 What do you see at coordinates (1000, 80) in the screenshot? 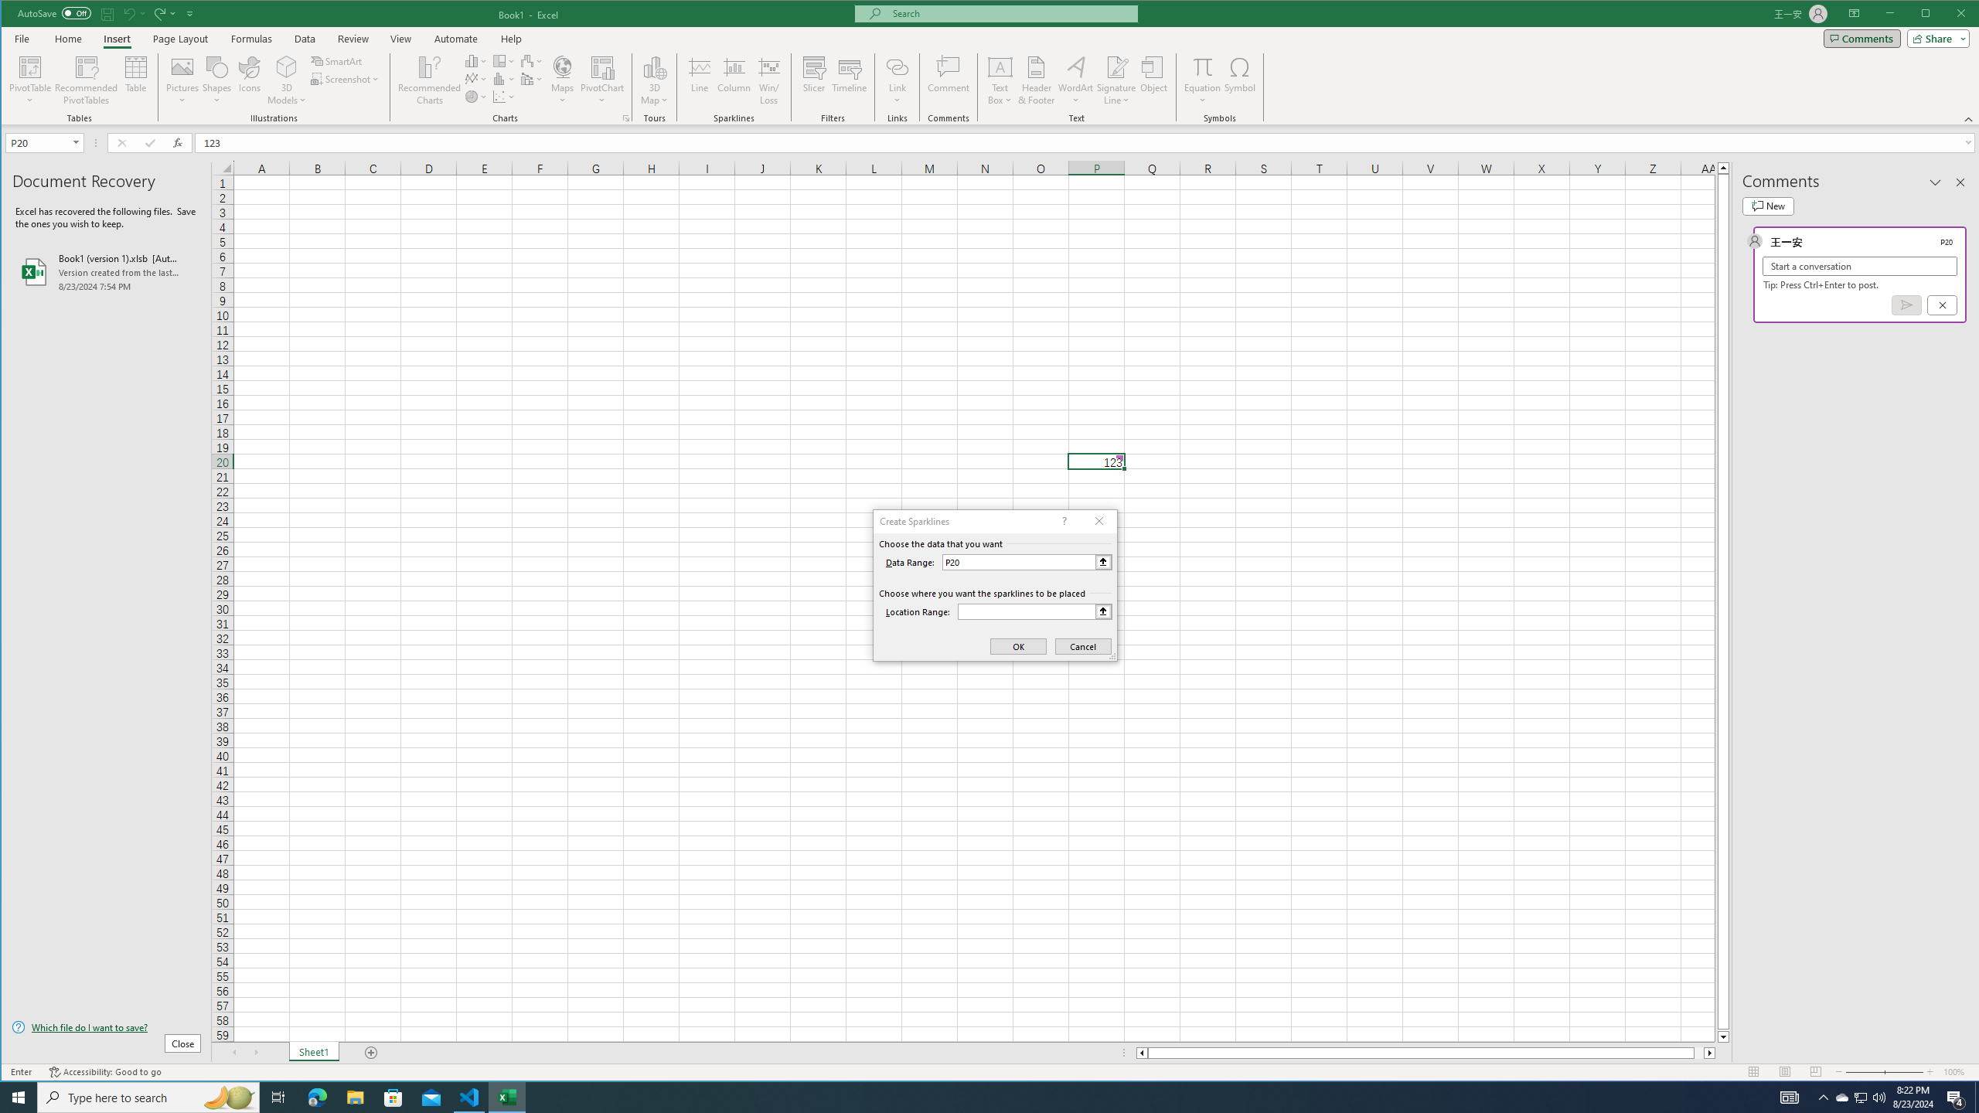
I see `Text Box` at bounding box center [1000, 80].